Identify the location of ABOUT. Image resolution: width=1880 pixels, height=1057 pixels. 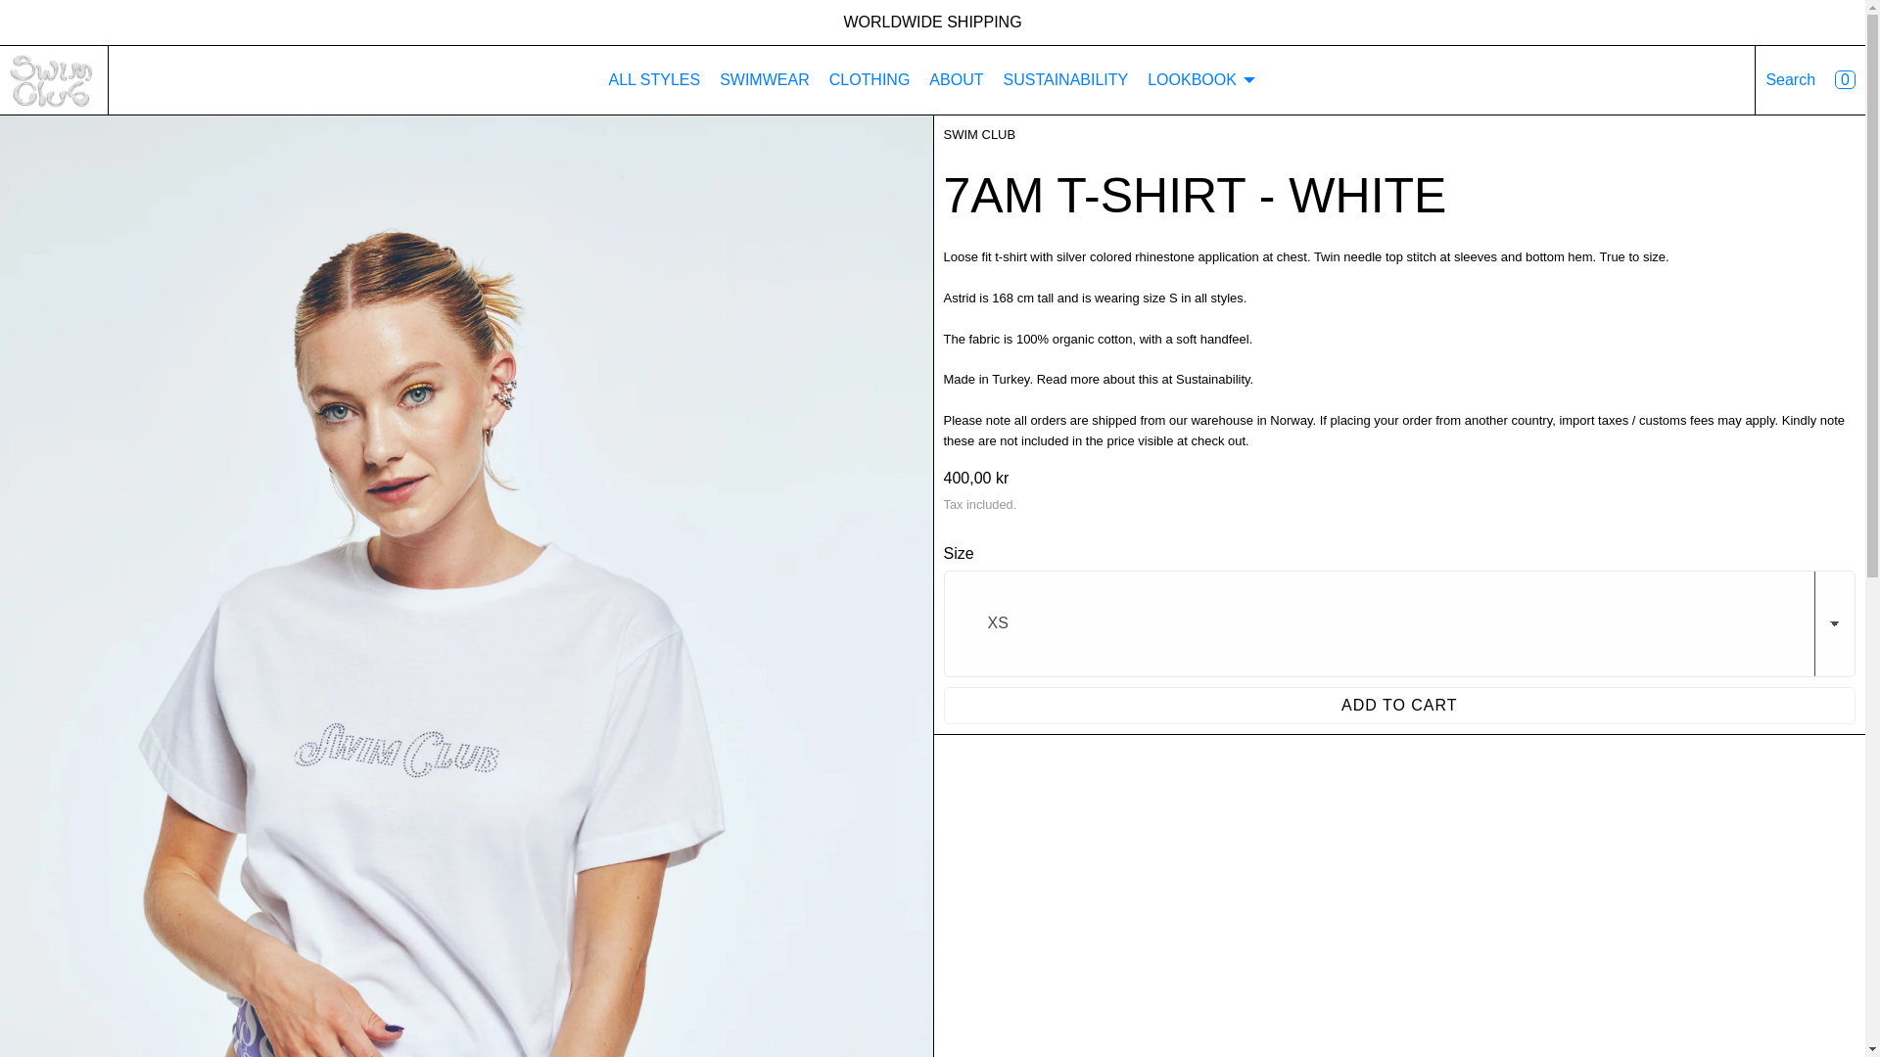
(956, 80).